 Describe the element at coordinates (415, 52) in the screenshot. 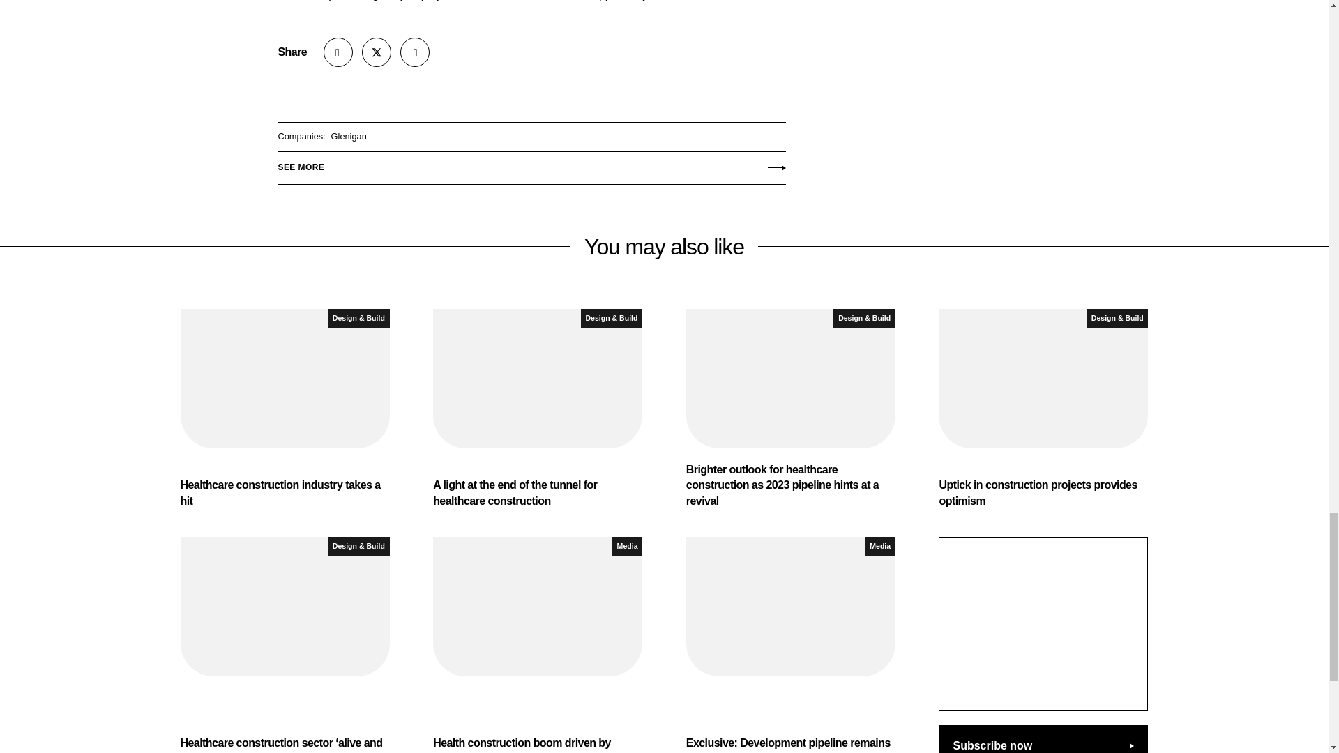

I see `Follow Building Better Healthcare on LinkedIn` at that location.